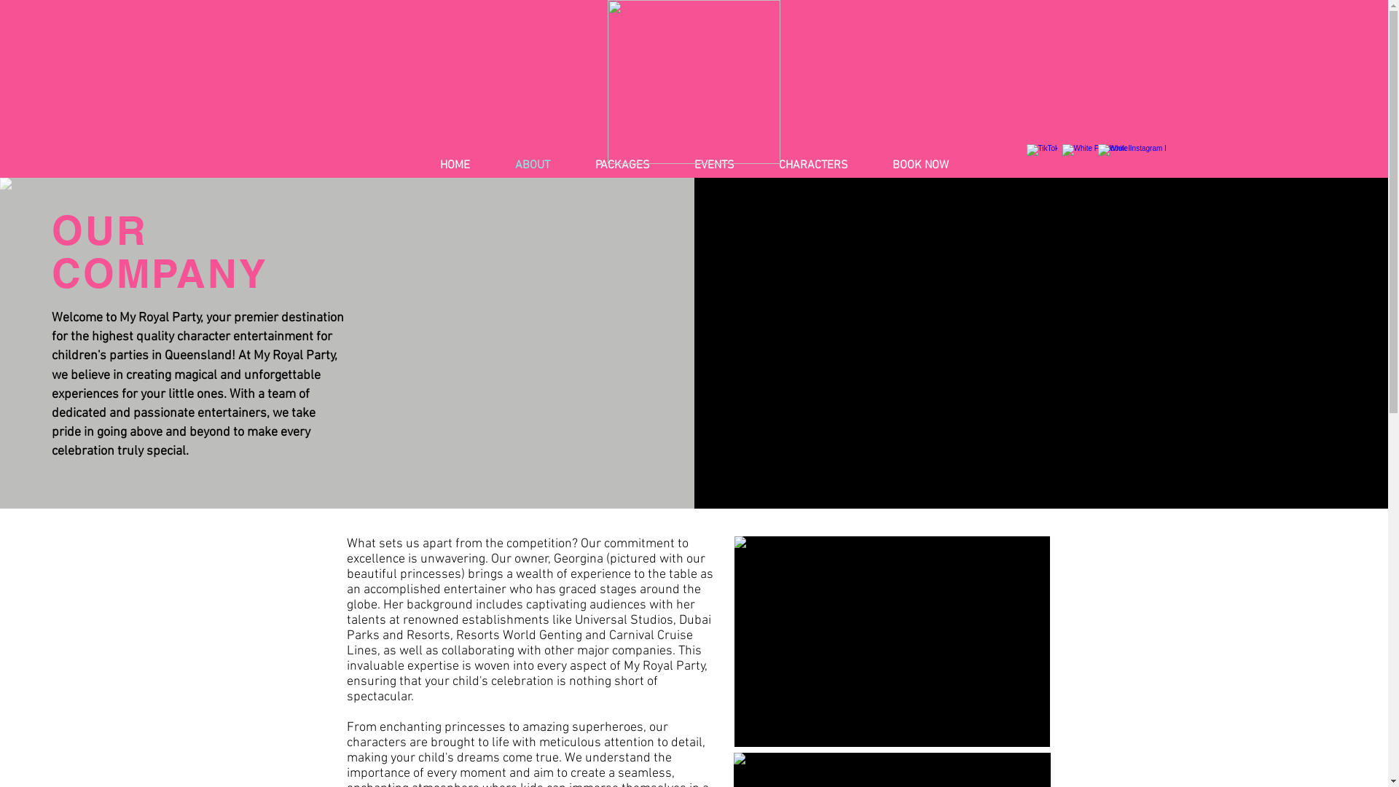 Image resolution: width=1399 pixels, height=787 pixels. Describe the element at coordinates (622, 165) in the screenshot. I see `PACKAGES` at that location.